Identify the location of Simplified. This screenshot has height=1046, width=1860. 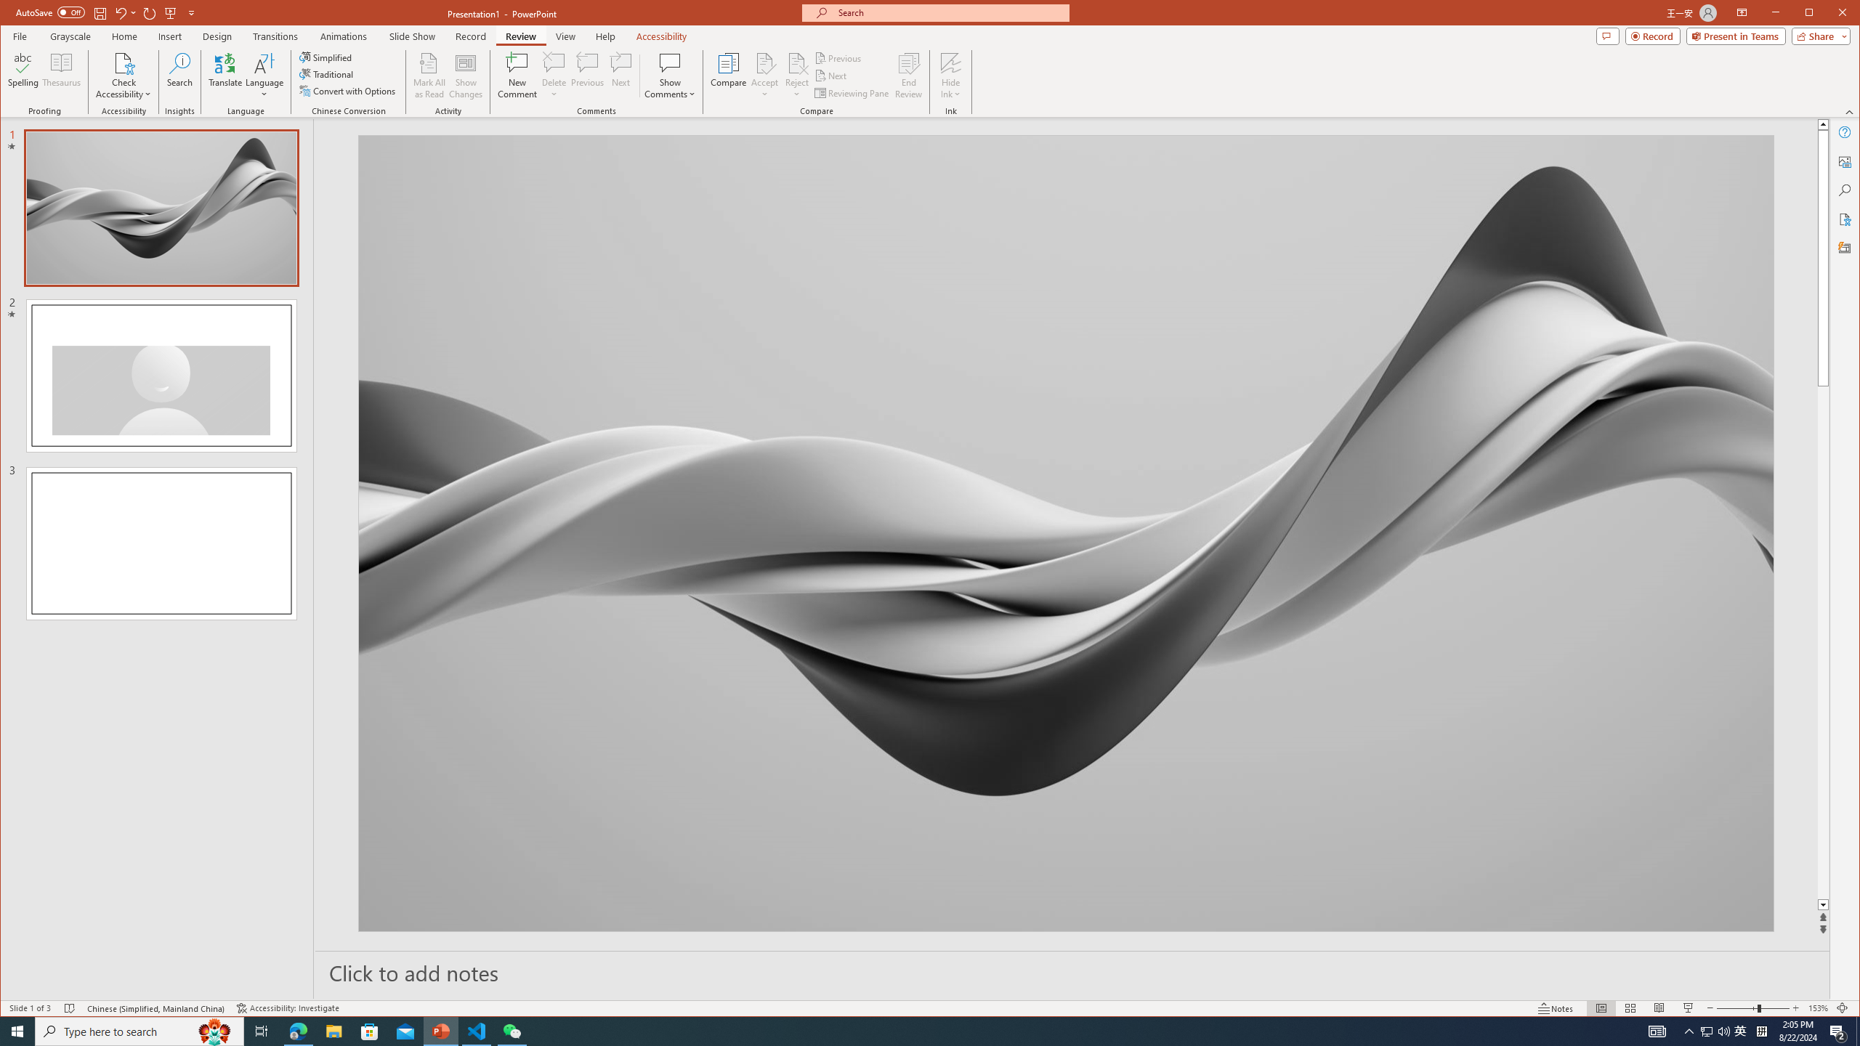
(327, 57).